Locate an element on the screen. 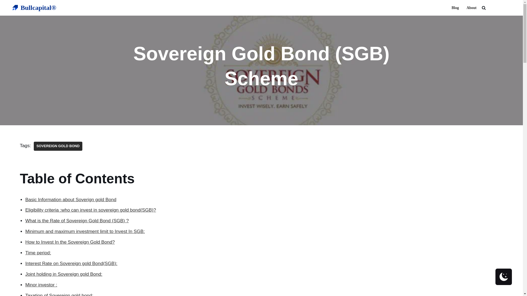  How to Invest In the Sovereign Gold Bond? is located at coordinates (70, 242).